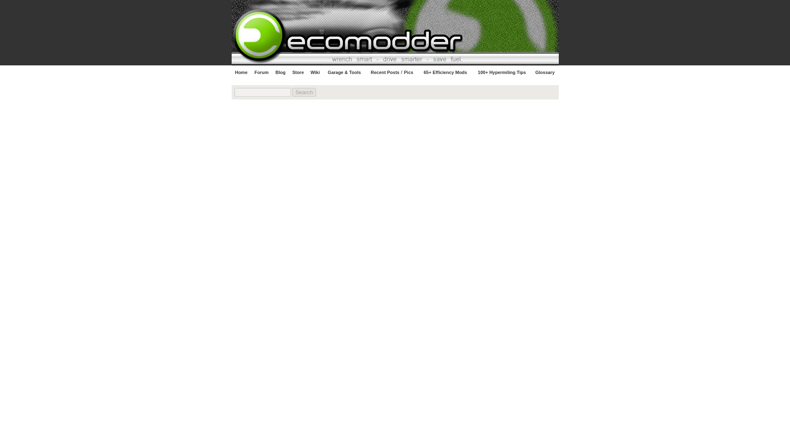 This screenshot has width=790, height=444. Describe the element at coordinates (336, 72) in the screenshot. I see `Garage` at that location.